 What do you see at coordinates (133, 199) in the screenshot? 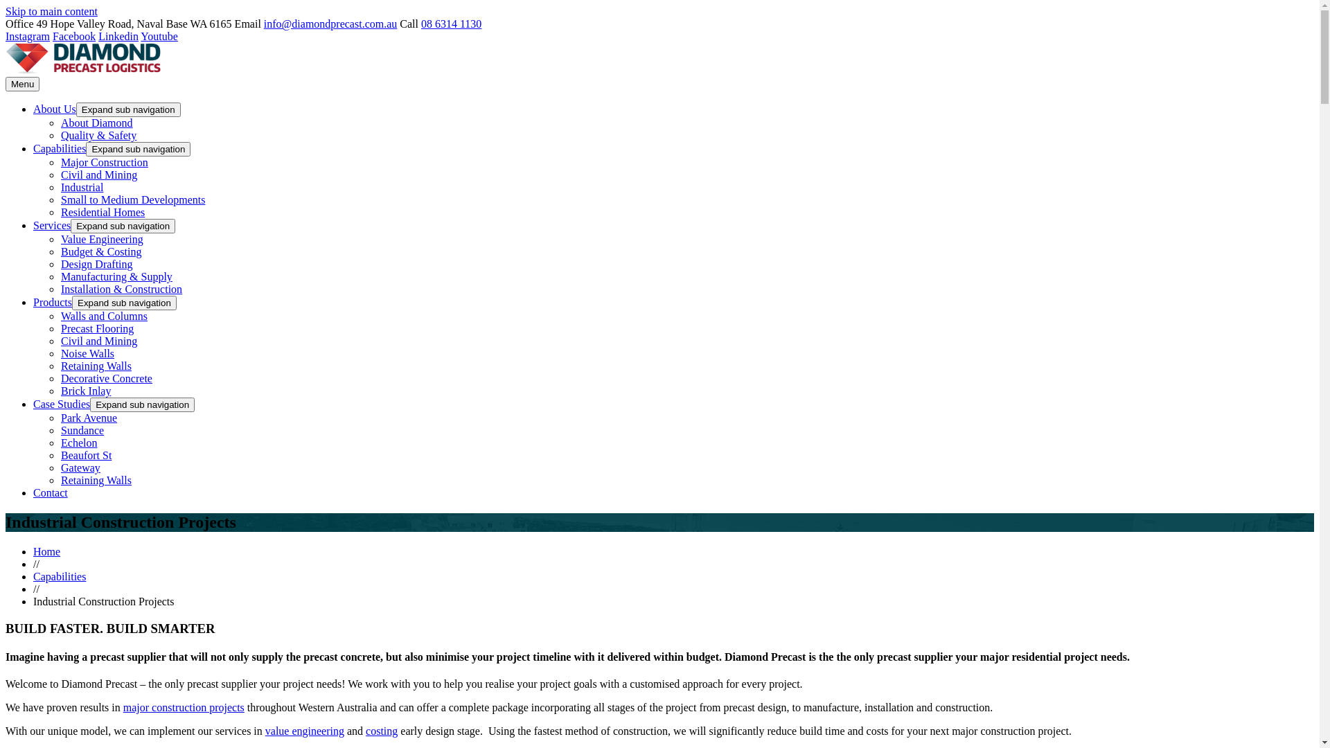
I see `Small to Medium Developments` at bounding box center [133, 199].